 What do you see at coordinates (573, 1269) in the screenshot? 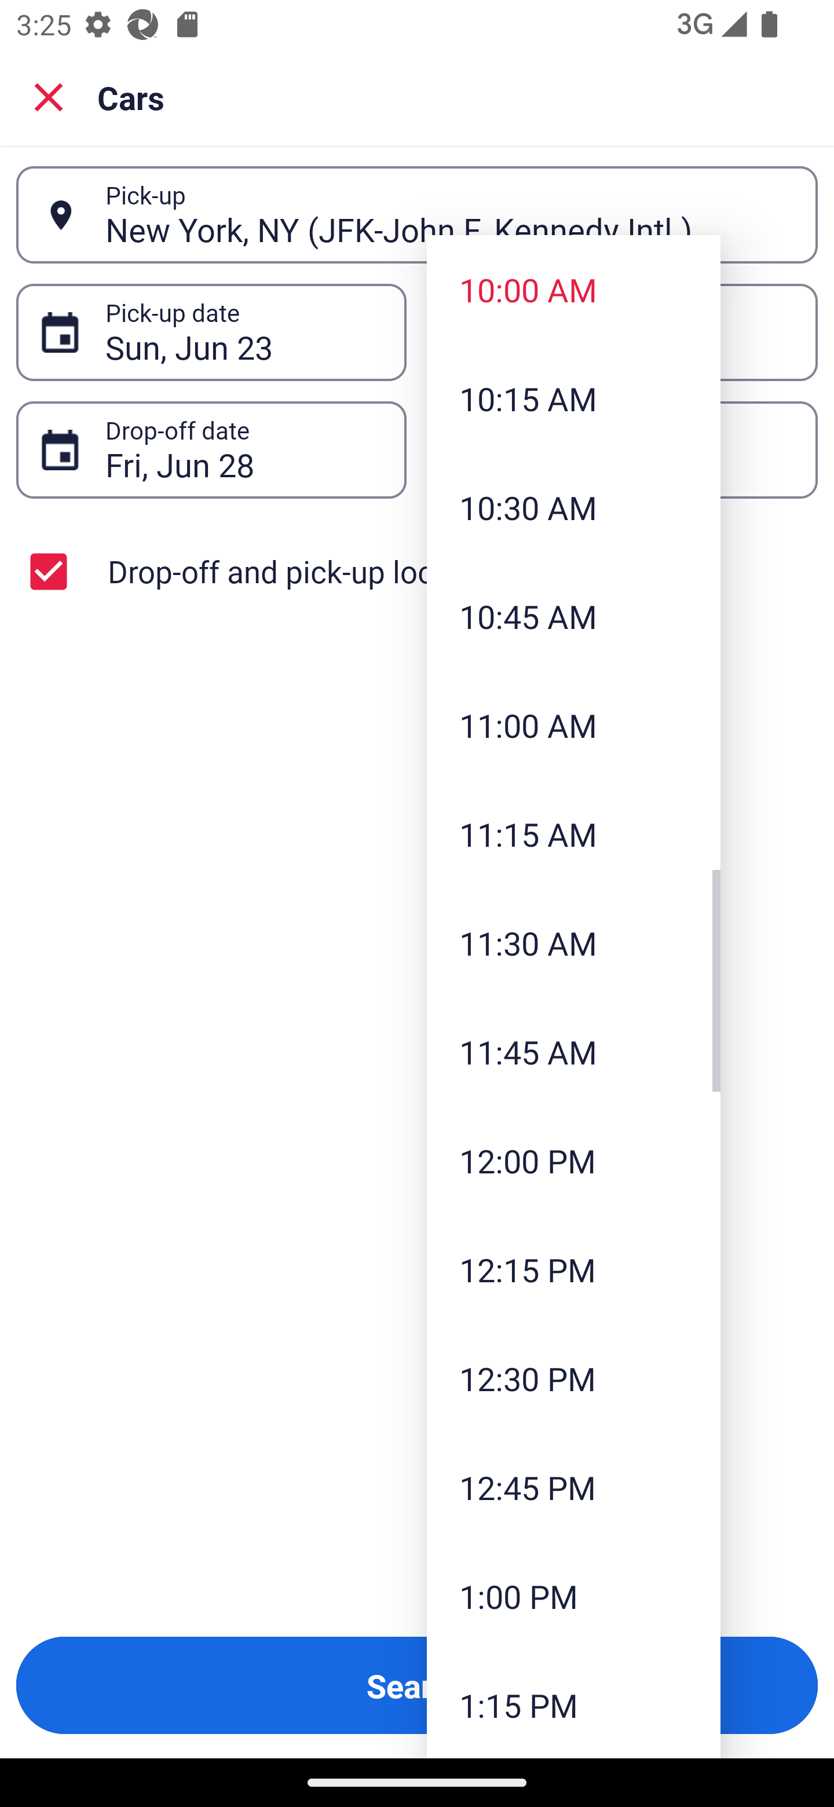
I see `12:15 PM` at bounding box center [573, 1269].